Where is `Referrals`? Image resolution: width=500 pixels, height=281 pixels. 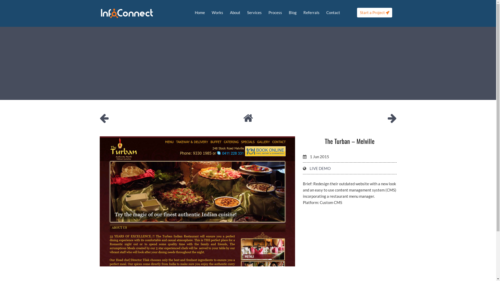 Referrals is located at coordinates (311, 12).